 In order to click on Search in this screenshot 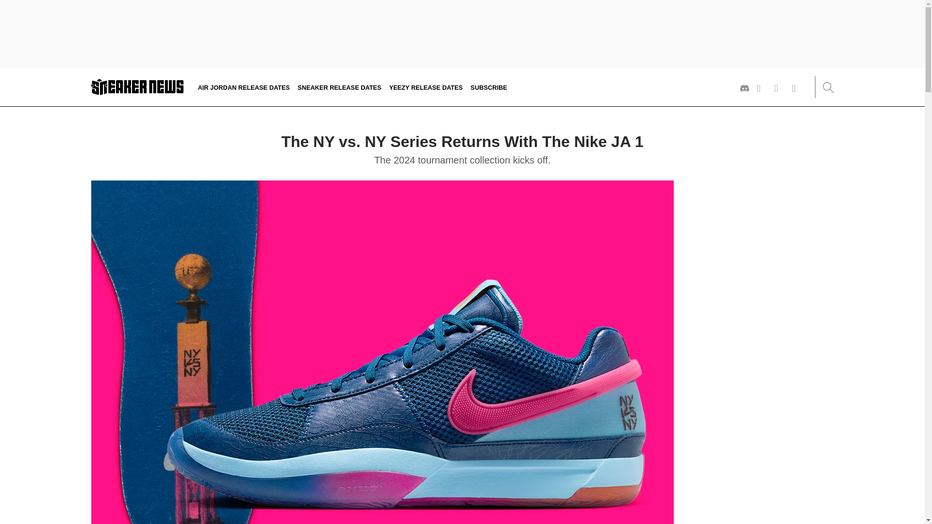, I will do `click(827, 87)`.